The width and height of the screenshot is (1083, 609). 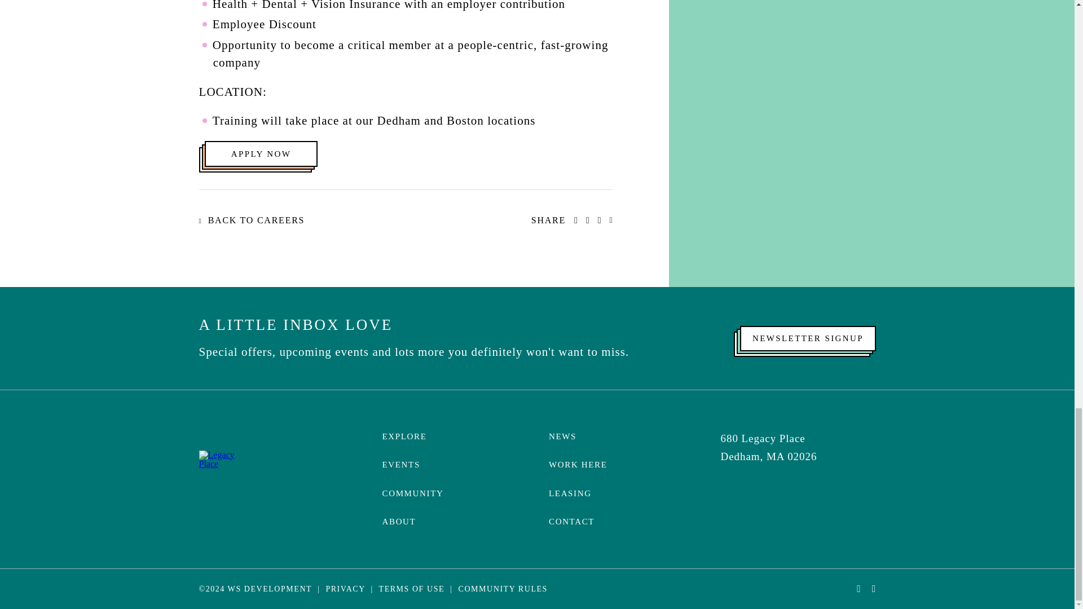 What do you see at coordinates (251, 220) in the screenshot?
I see `BACK TO CAREERS` at bounding box center [251, 220].